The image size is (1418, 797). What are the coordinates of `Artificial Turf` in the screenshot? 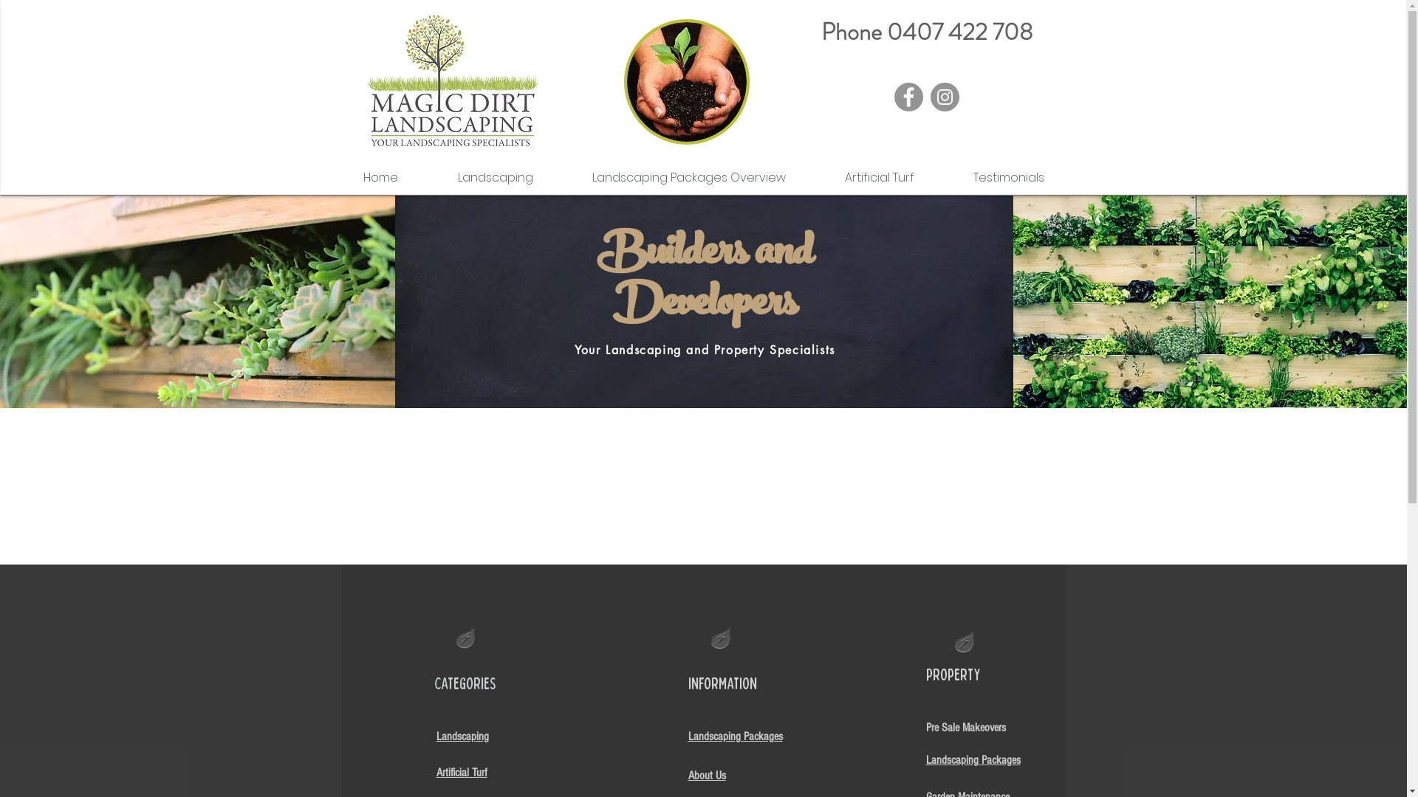 It's located at (880, 178).